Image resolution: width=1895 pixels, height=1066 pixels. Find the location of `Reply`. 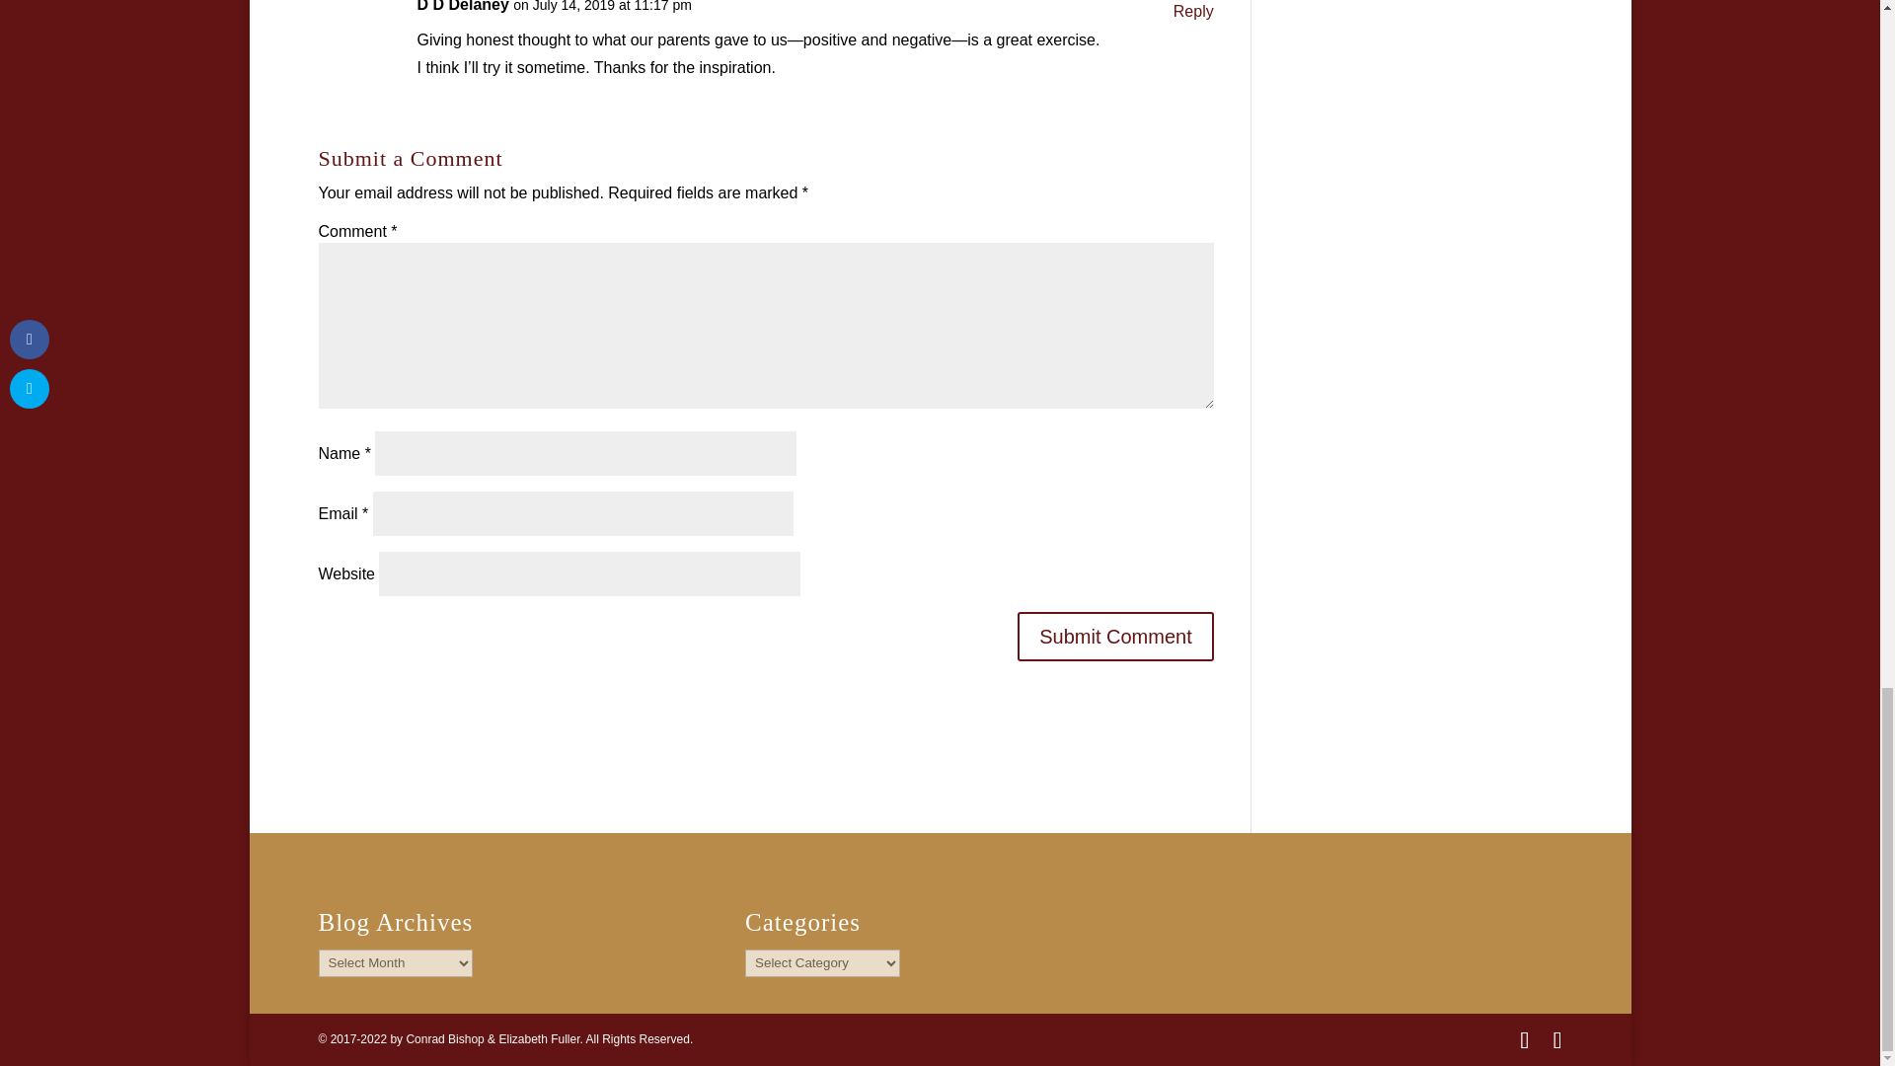

Reply is located at coordinates (1193, 12).